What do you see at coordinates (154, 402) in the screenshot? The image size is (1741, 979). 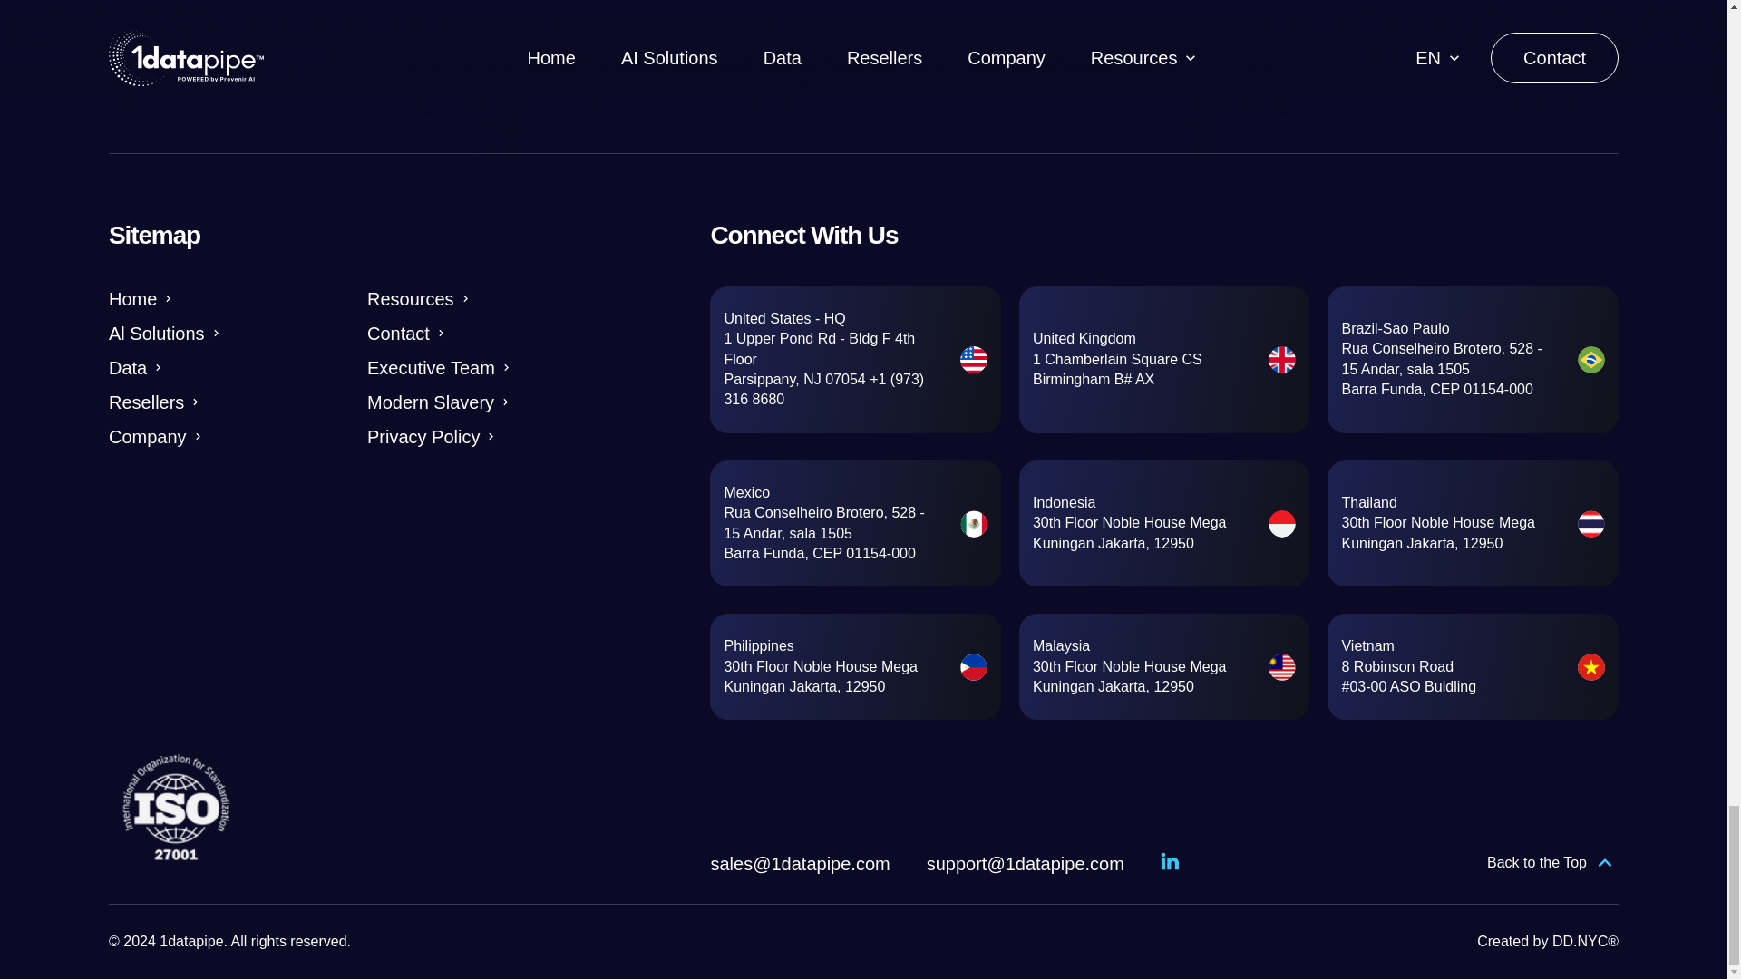 I see `Resellers` at bounding box center [154, 402].